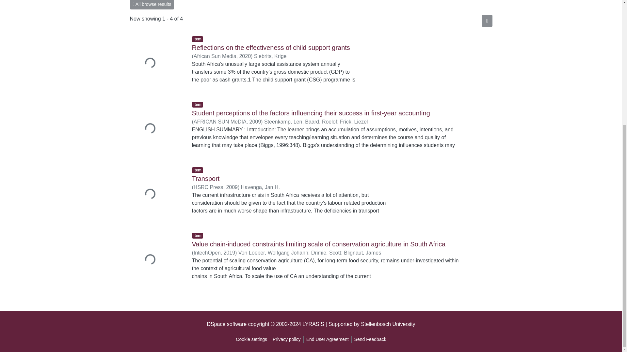  Describe the element at coordinates (152, 5) in the screenshot. I see `All browse results` at that location.